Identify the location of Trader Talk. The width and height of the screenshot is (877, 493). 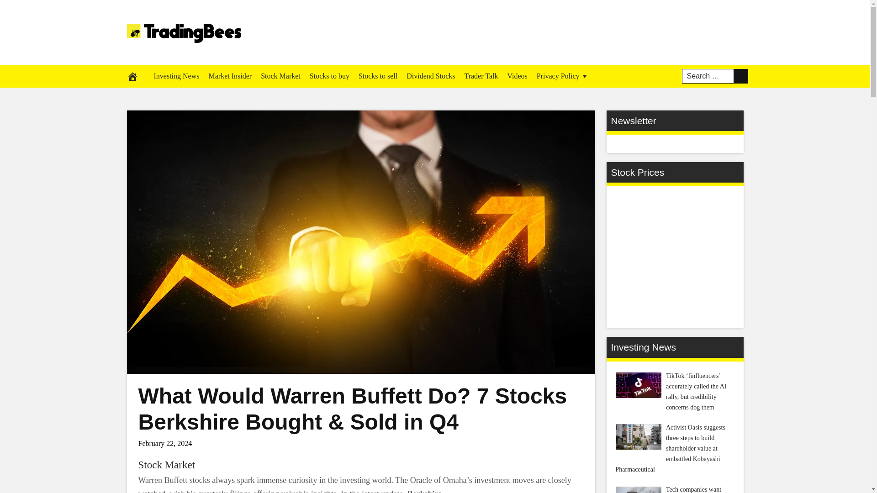
(481, 76).